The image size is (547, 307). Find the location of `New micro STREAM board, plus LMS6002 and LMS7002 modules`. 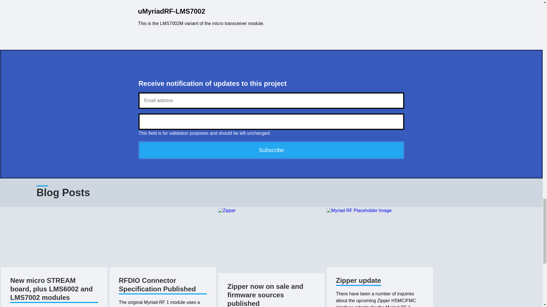

New micro STREAM board, plus LMS6002 and LMS7002 modules is located at coordinates (54, 289).